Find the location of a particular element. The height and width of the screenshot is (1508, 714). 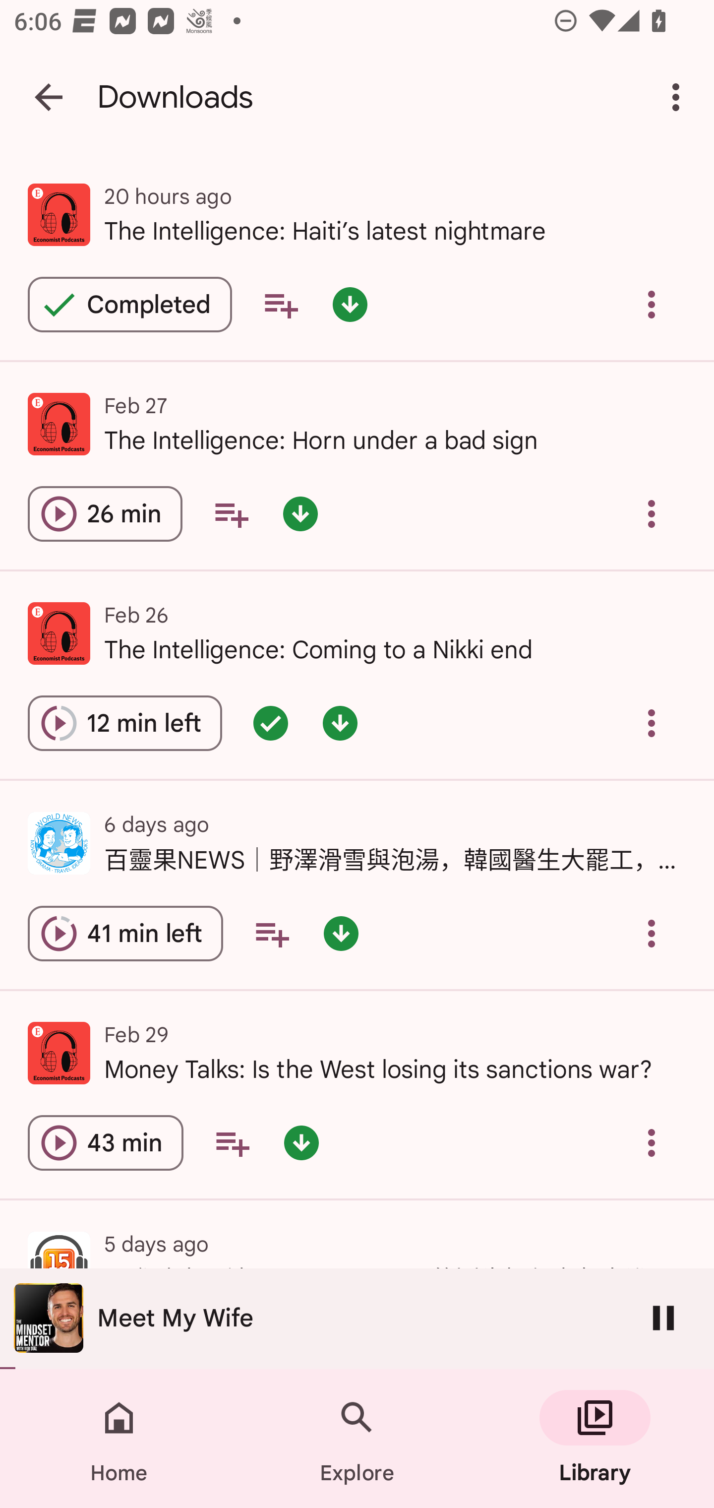

Episode queued - double tap for options is located at coordinates (271, 723).